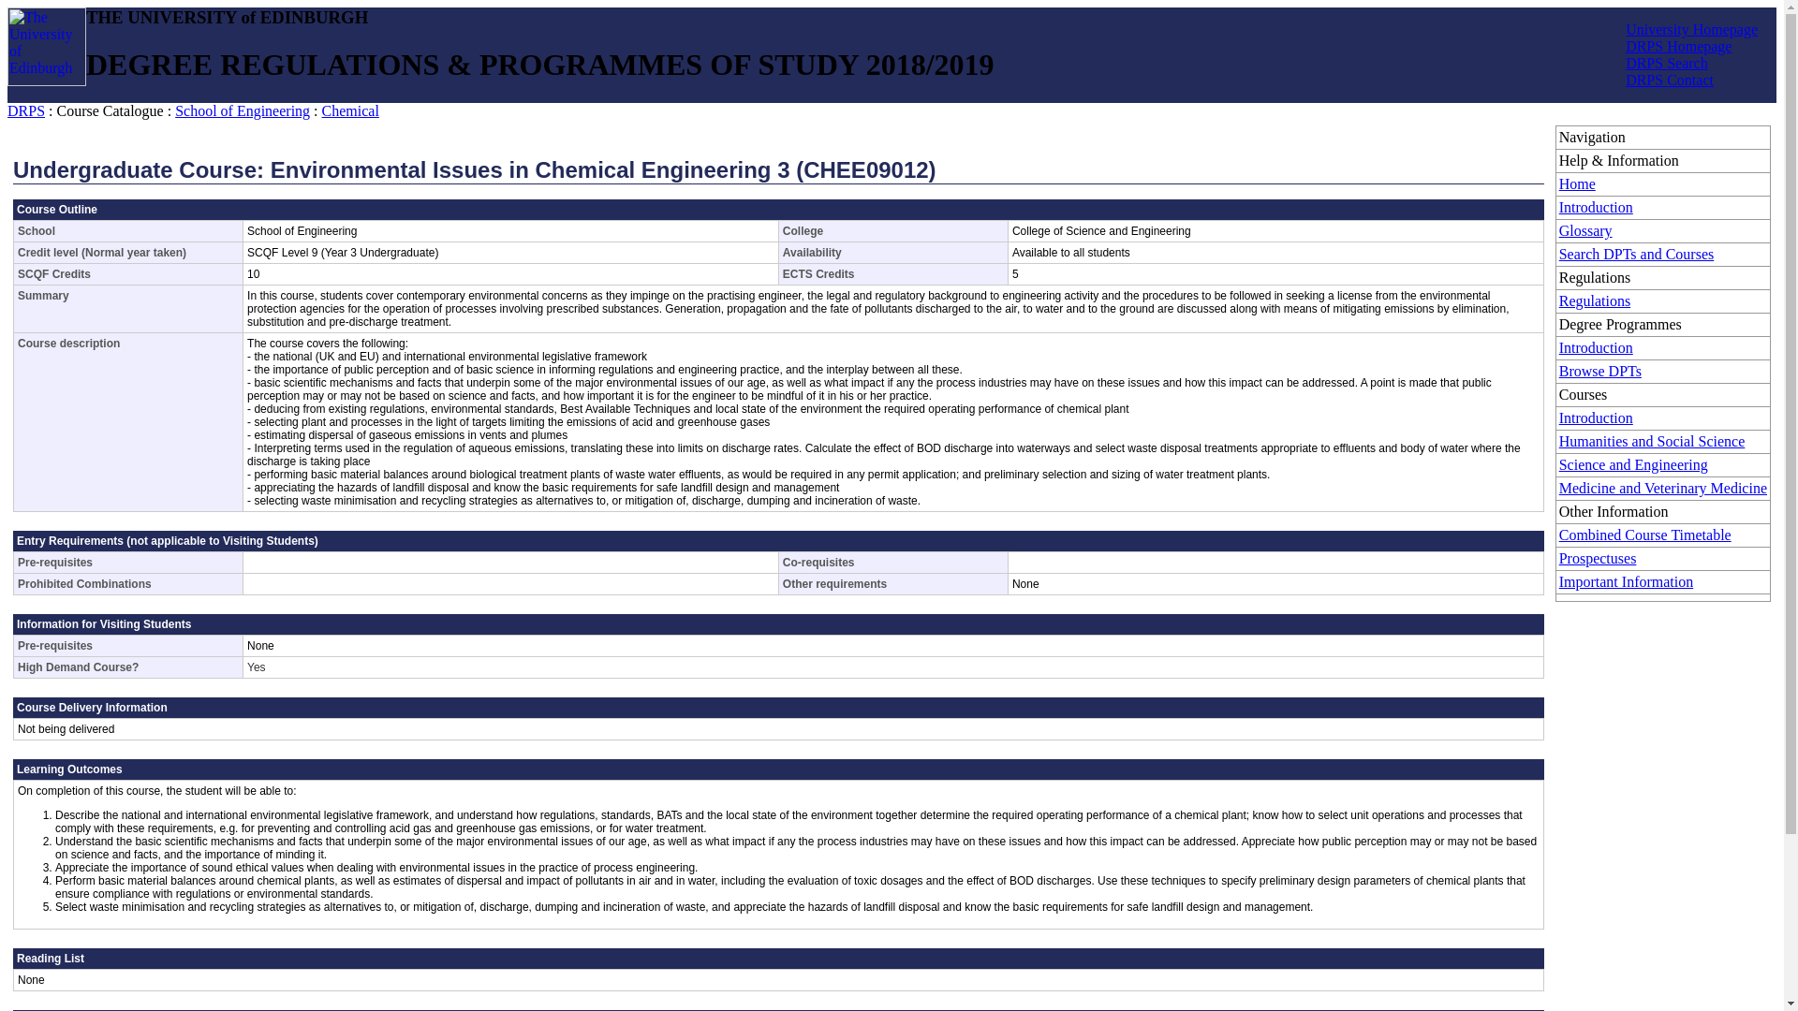 Image resolution: width=1798 pixels, height=1011 pixels. I want to click on DRPS Contact, so click(1669, 79).